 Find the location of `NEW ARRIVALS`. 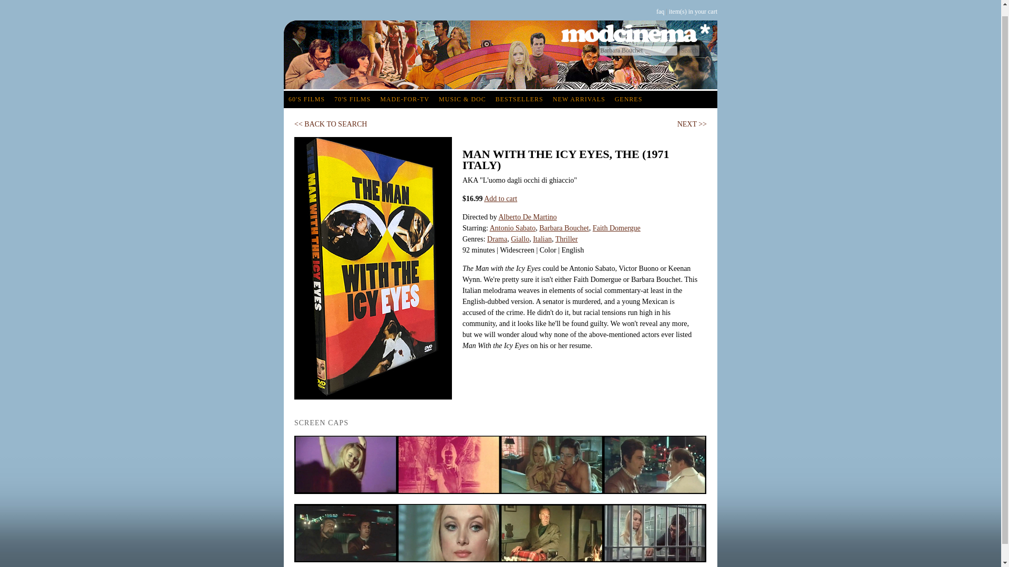

NEW ARRIVALS is located at coordinates (579, 99).